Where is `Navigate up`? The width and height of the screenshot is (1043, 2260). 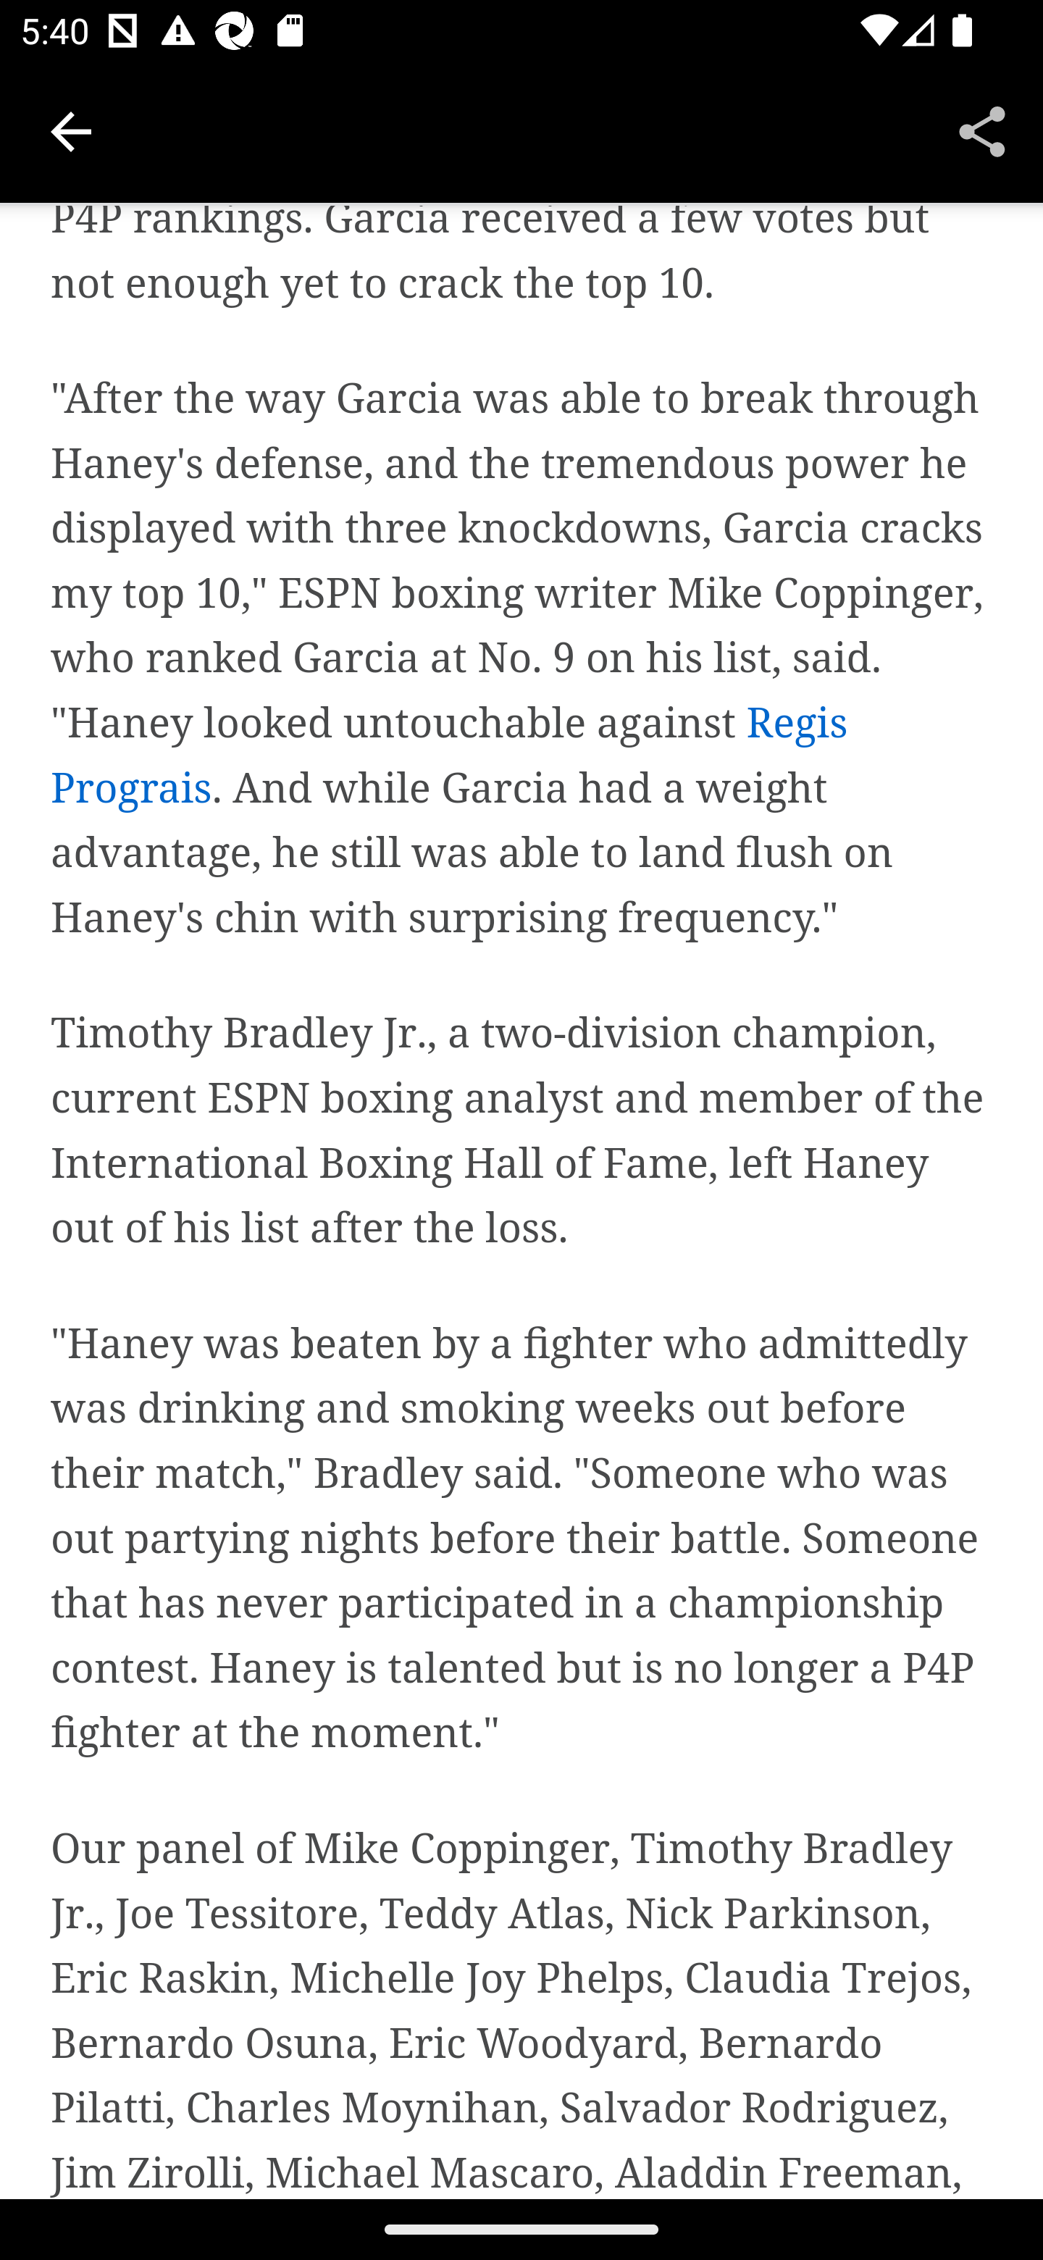 Navigate up is located at coordinates (71, 132).